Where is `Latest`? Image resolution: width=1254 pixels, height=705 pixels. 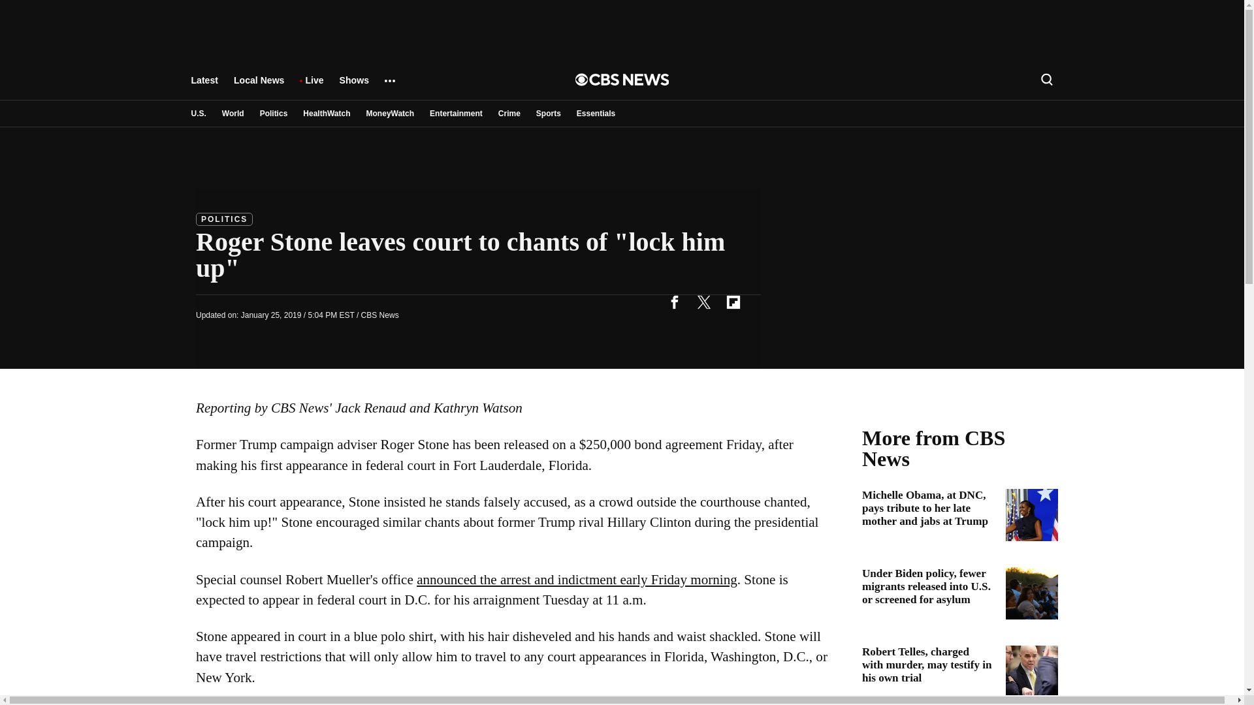
Latest is located at coordinates (204, 86).